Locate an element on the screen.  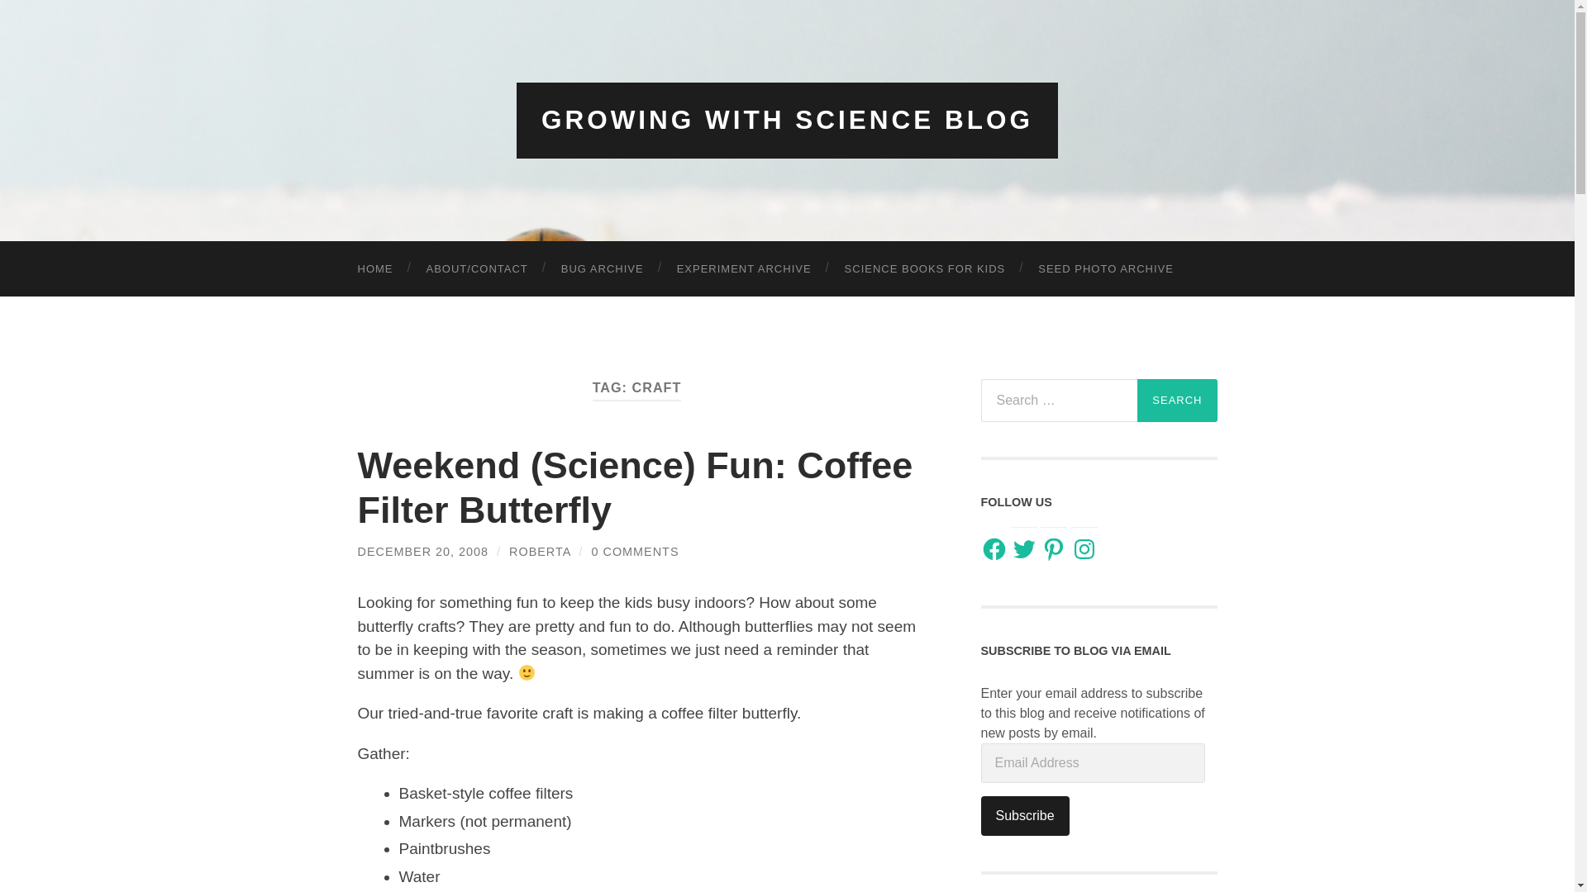
Facebook is located at coordinates (994, 549).